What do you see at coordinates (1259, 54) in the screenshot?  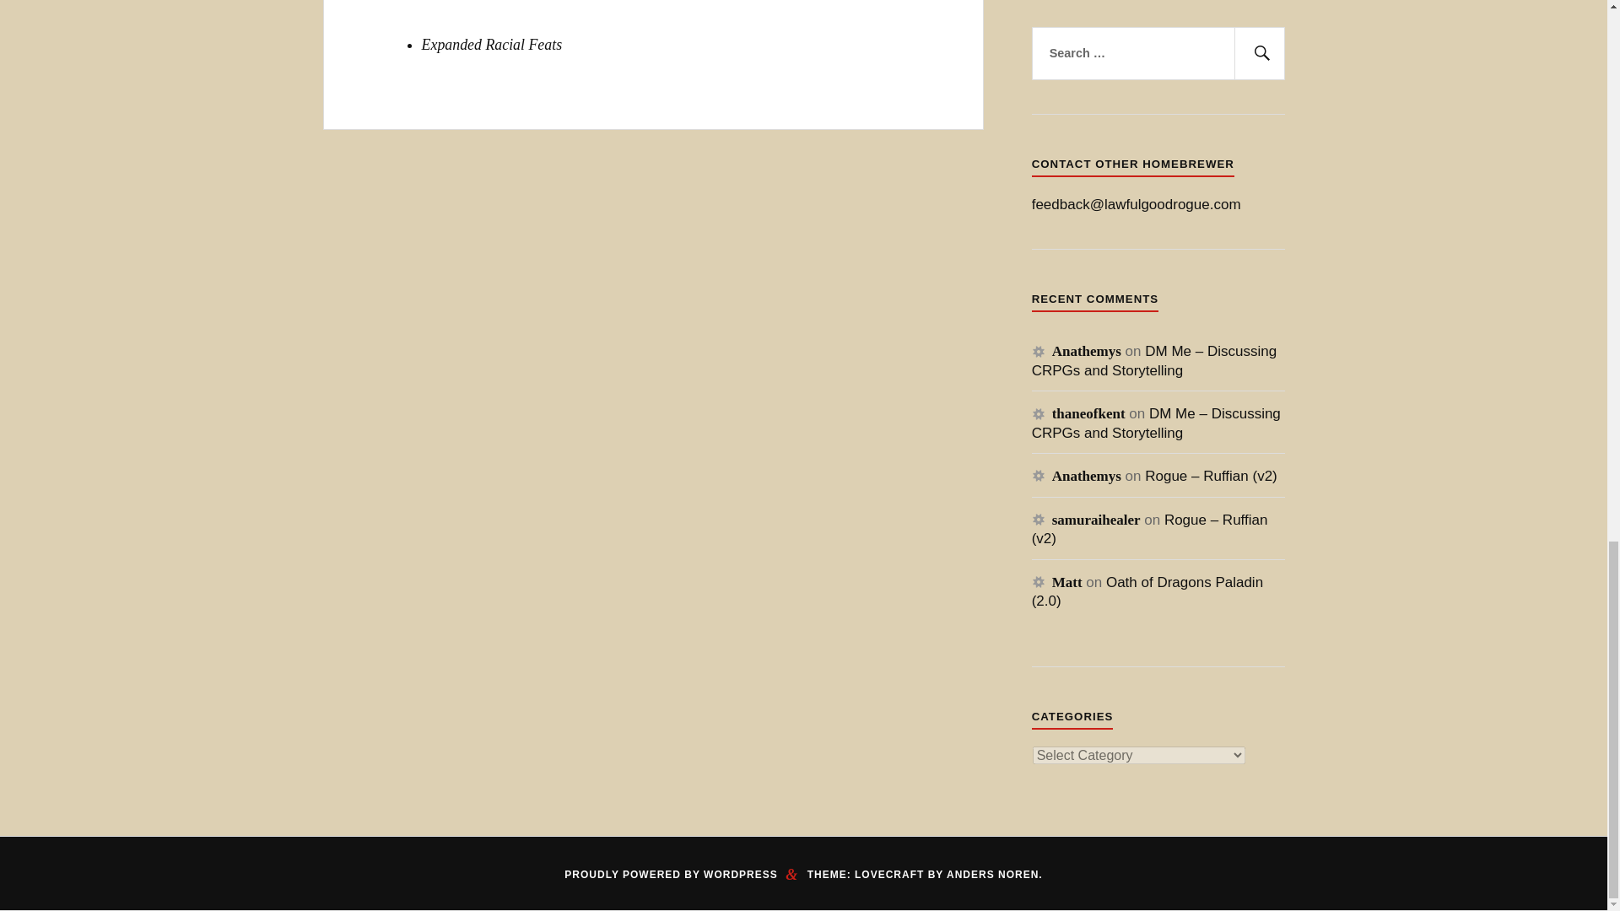 I see `Search` at bounding box center [1259, 54].